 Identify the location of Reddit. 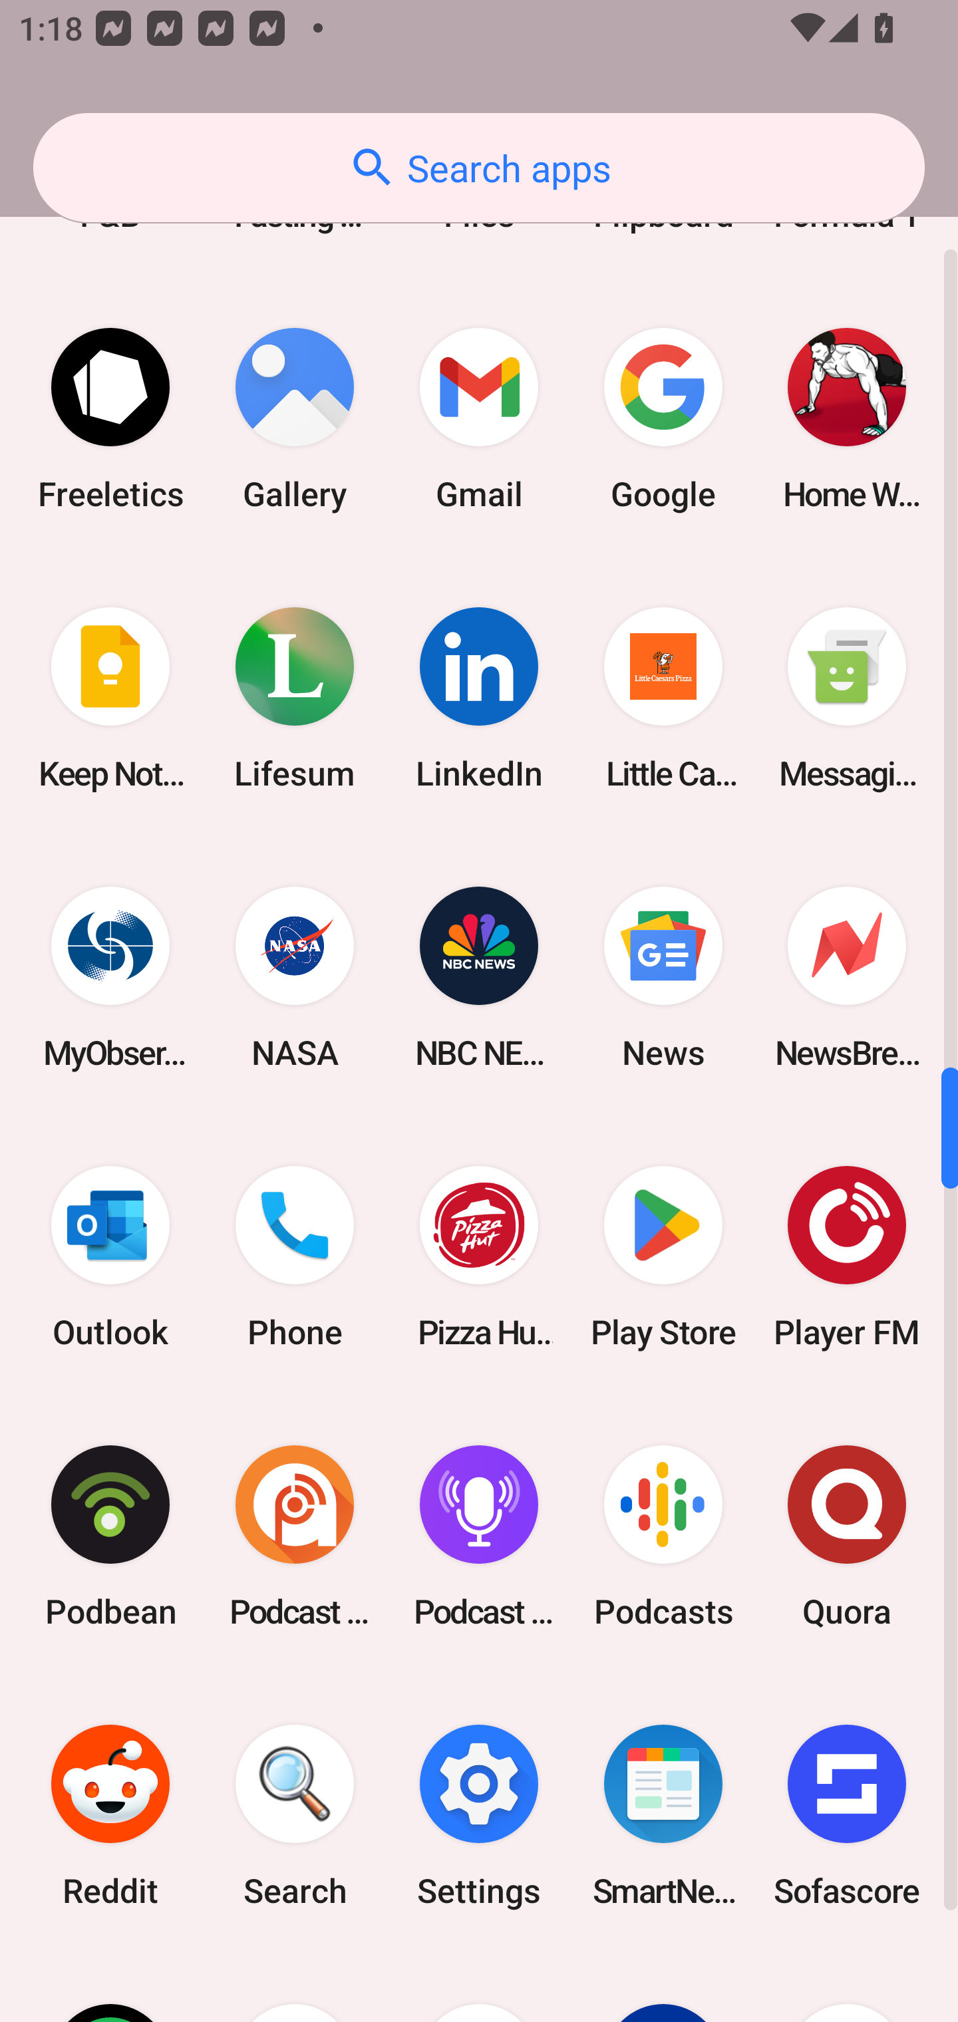
(110, 1816).